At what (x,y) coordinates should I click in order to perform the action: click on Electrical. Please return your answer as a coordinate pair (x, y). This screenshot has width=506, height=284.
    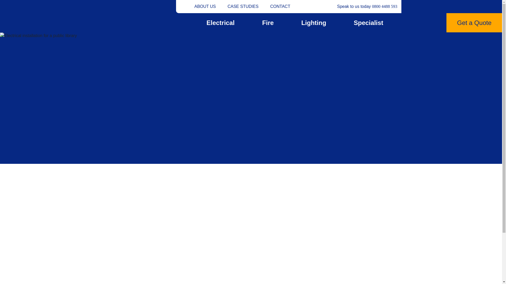
    Looking at the image, I should click on (214, 23).